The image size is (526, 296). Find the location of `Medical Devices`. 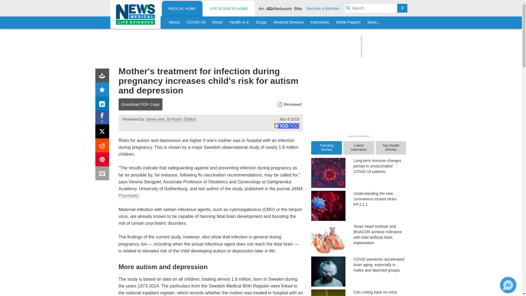

Medical Devices is located at coordinates (288, 22).